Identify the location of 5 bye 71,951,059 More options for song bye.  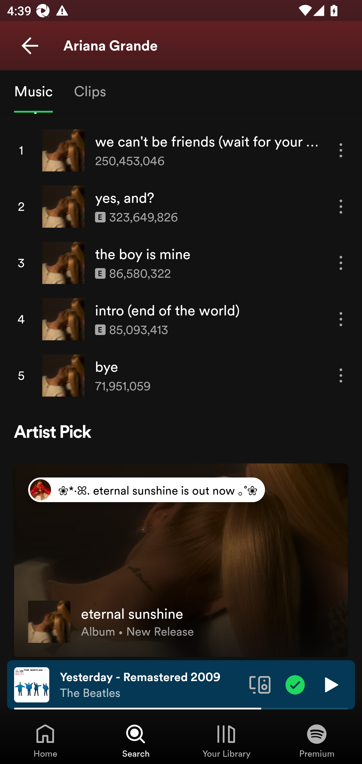
(181, 375).